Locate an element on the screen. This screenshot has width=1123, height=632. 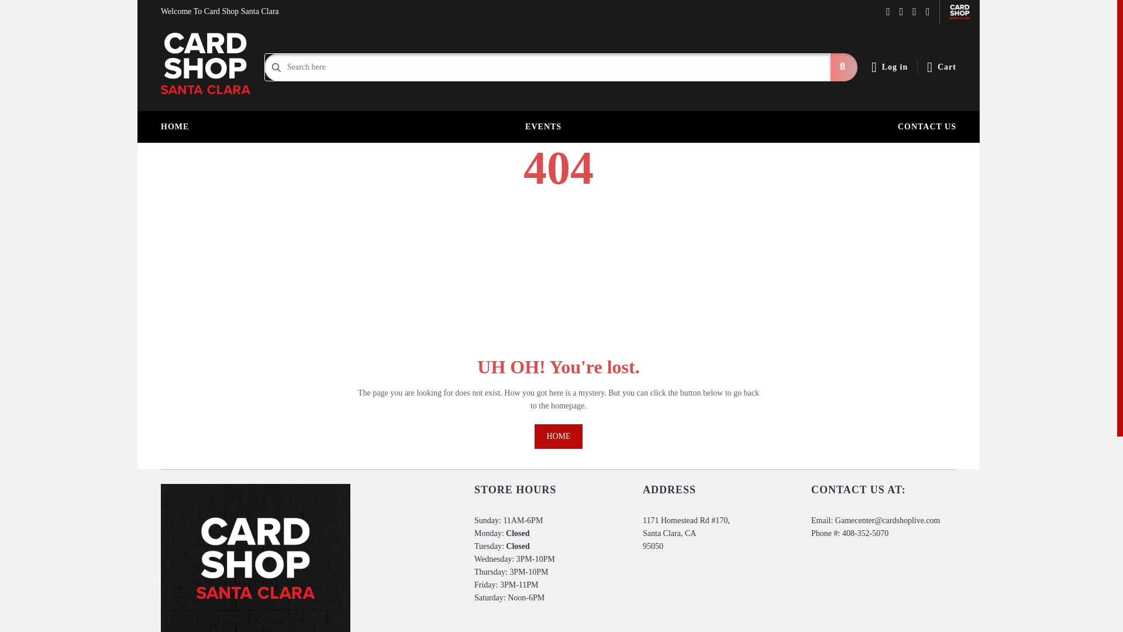
Cart is located at coordinates (942, 67).